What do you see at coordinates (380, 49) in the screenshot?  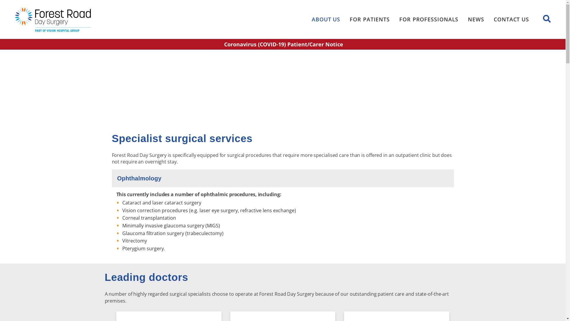 I see `Go` at bounding box center [380, 49].